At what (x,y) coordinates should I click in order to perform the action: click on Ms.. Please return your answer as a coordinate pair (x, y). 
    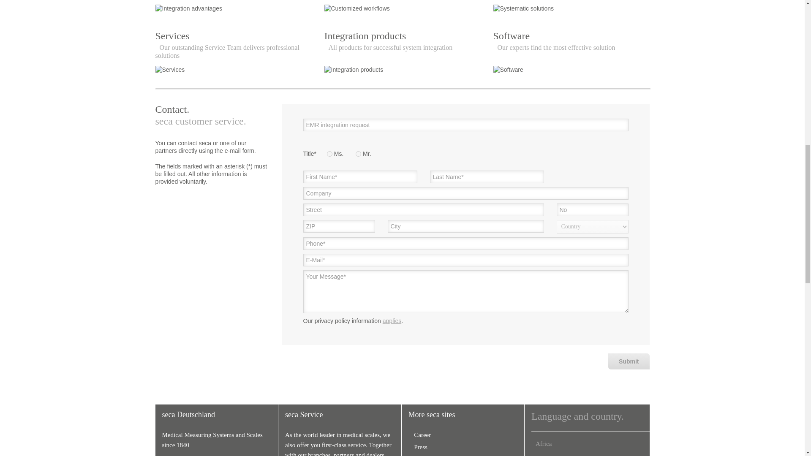
    Looking at the image, I should click on (329, 154).